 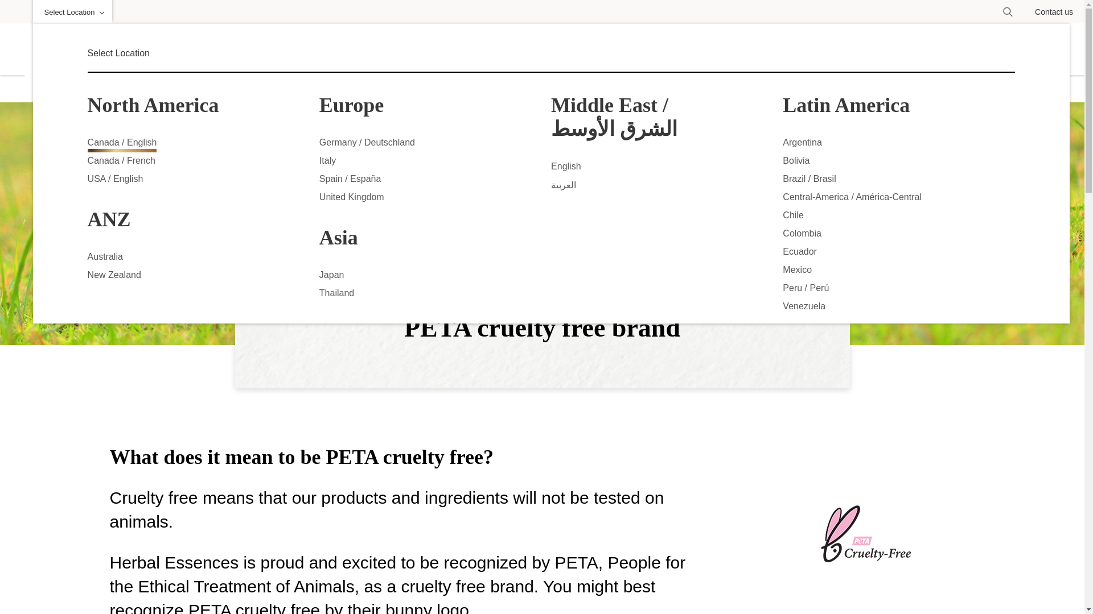 What do you see at coordinates (331, 276) in the screenshot?
I see `Japan` at bounding box center [331, 276].